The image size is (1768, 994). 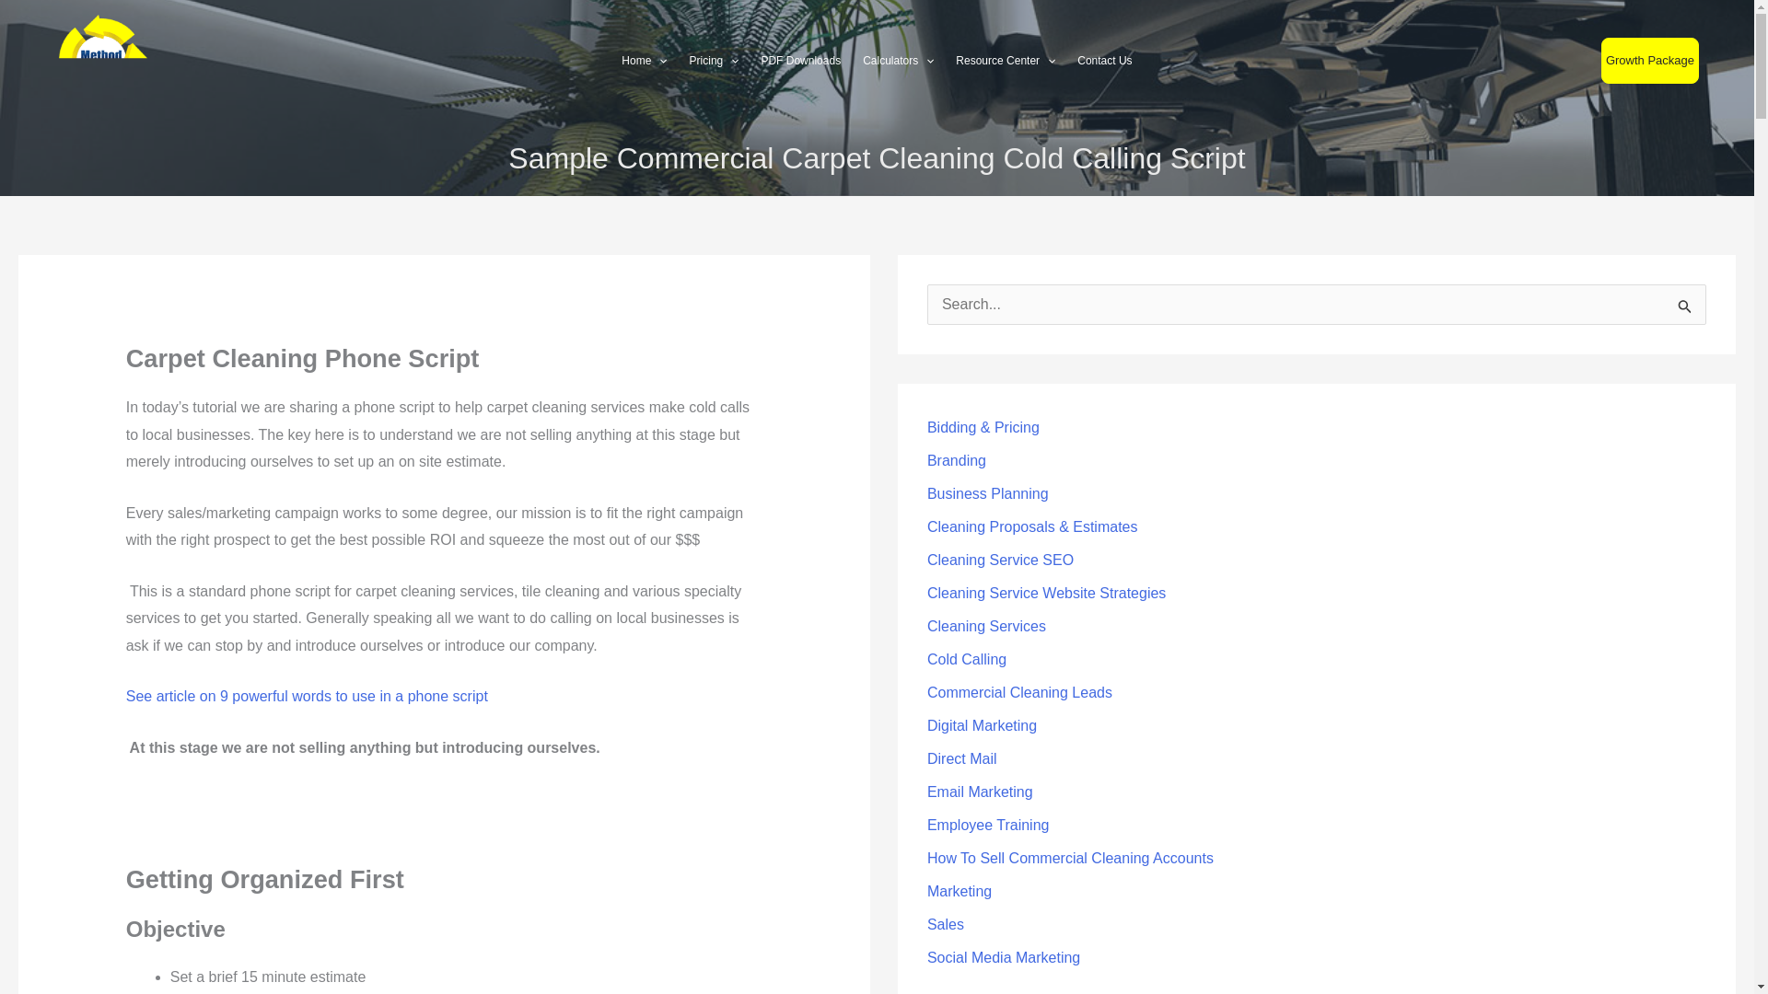 What do you see at coordinates (1650, 61) in the screenshot?
I see `Growth Package` at bounding box center [1650, 61].